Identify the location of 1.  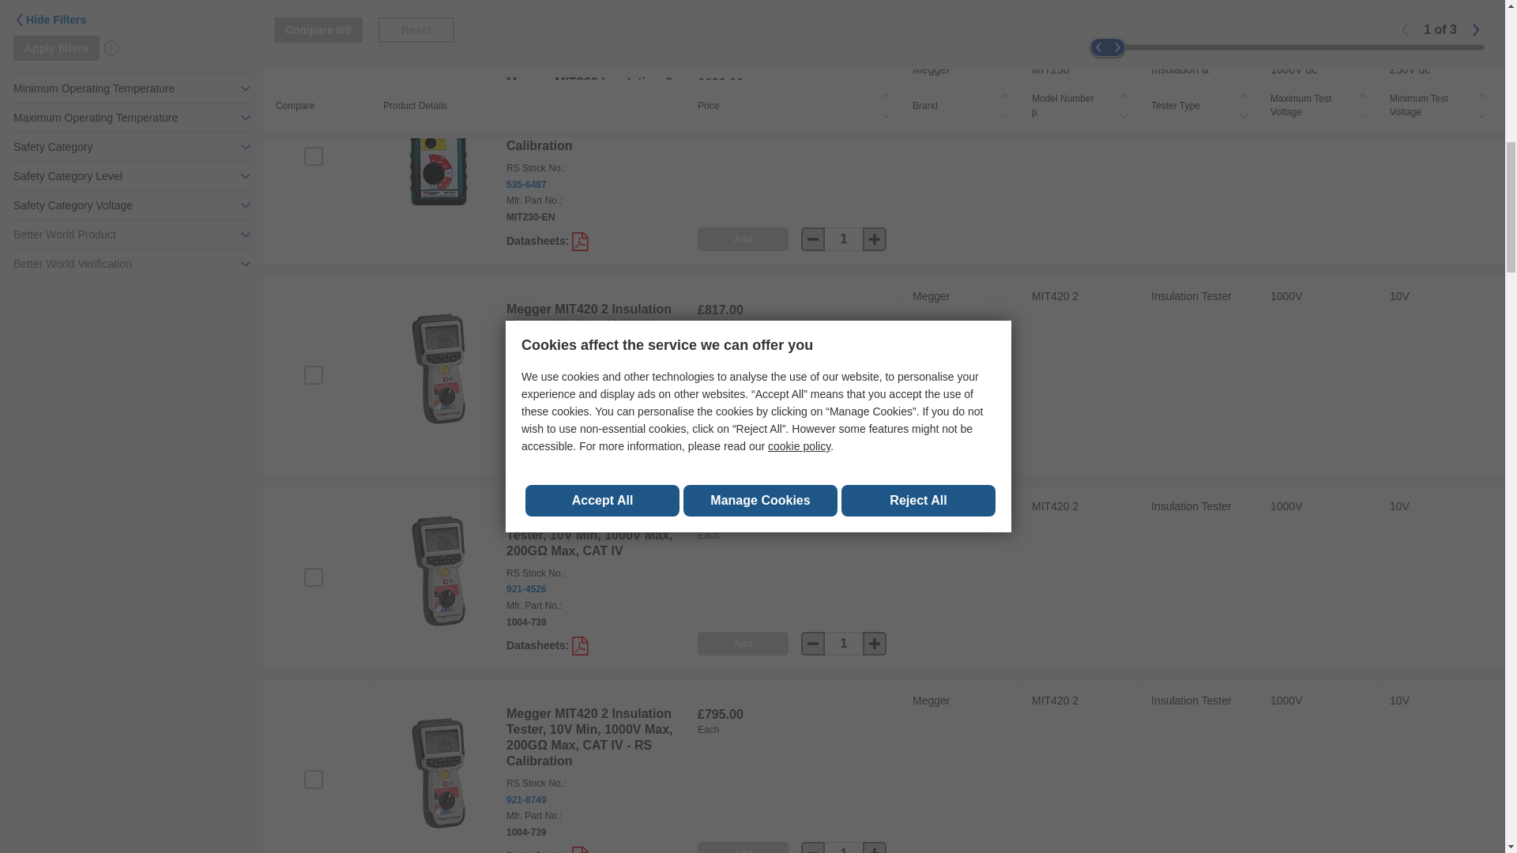
(844, 644).